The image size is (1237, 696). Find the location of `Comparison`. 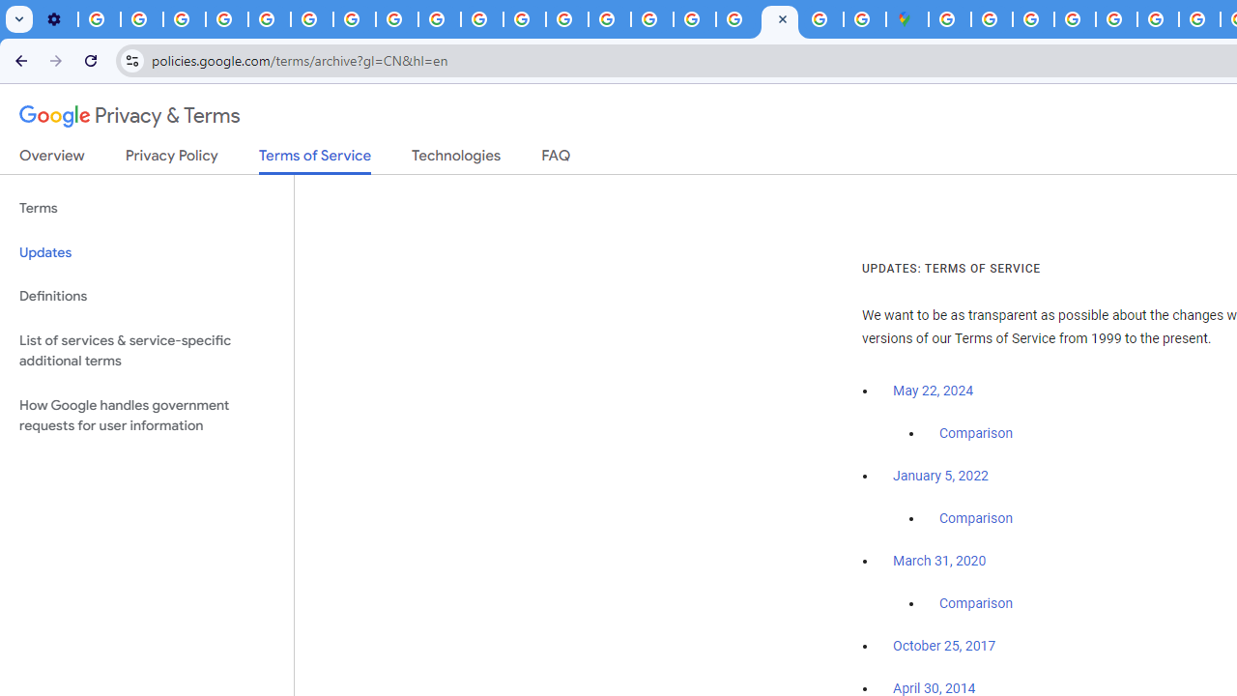

Comparison is located at coordinates (976, 604).